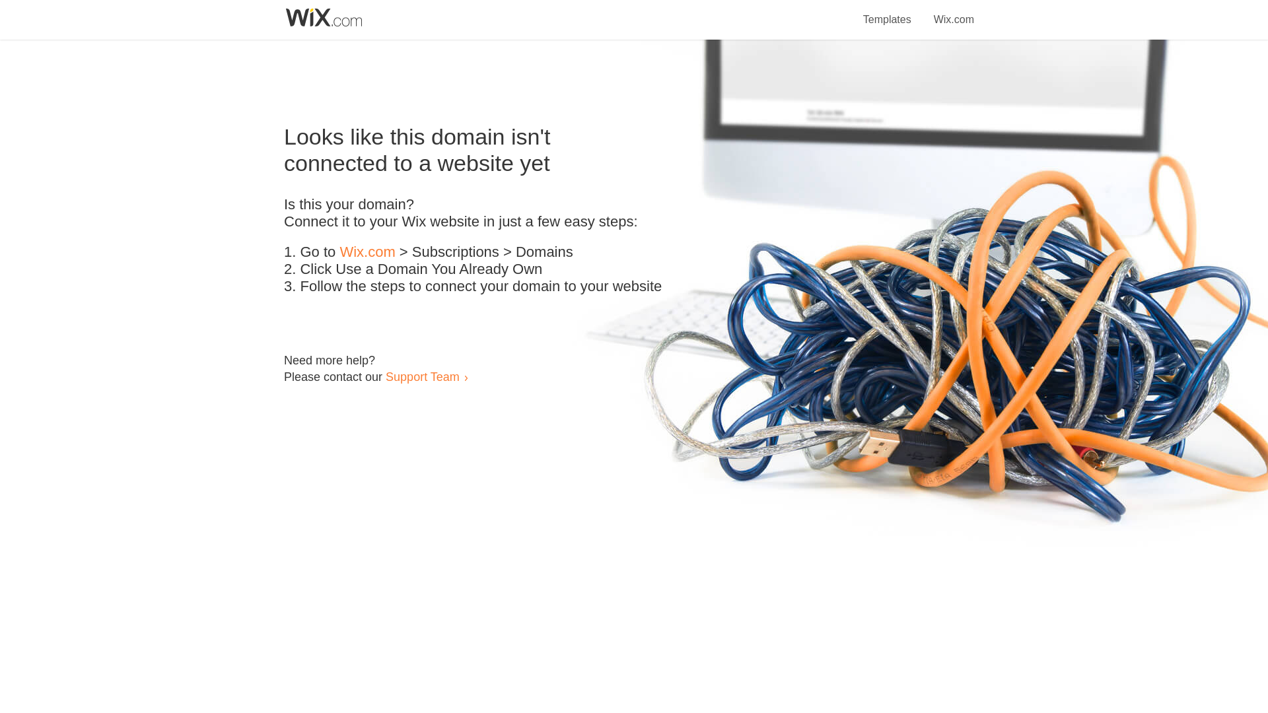  What do you see at coordinates (888, 12) in the screenshot?
I see `Templates` at bounding box center [888, 12].